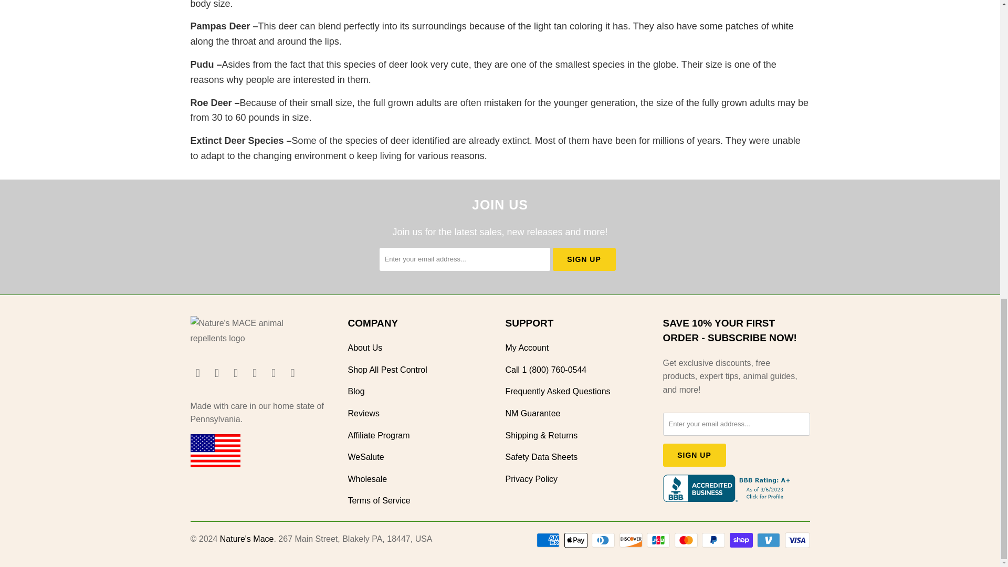  What do you see at coordinates (742, 540) in the screenshot?
I see `Shop Pay` at bounding box center [742, 540].